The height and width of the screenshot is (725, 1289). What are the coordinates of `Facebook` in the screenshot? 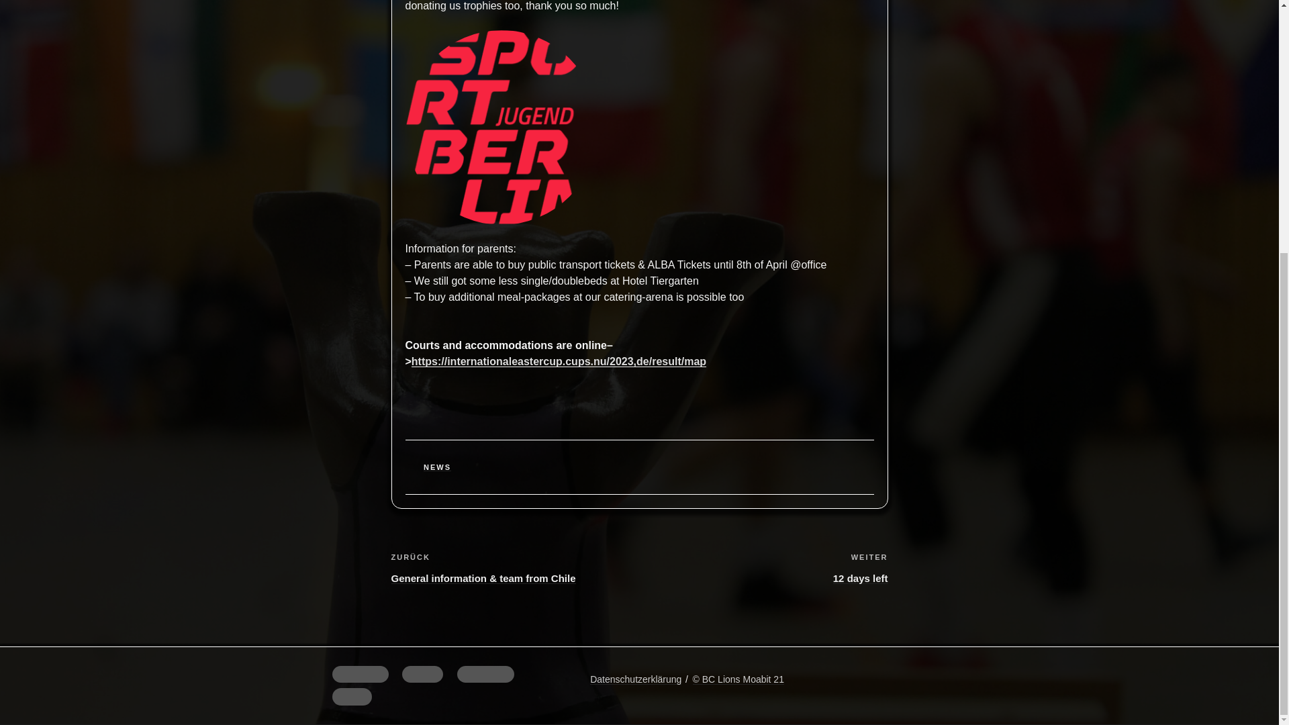 It's located at (359, 675).